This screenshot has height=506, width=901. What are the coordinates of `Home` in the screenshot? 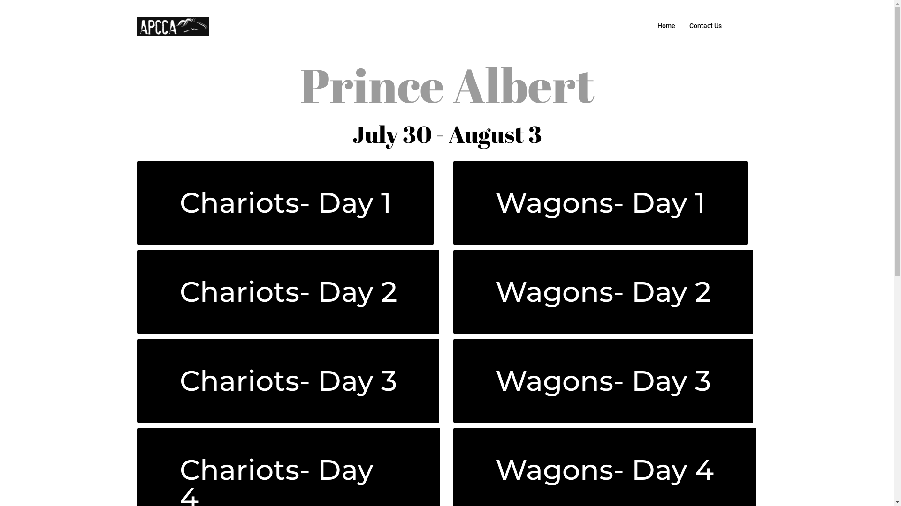 It's located at (666, 26).